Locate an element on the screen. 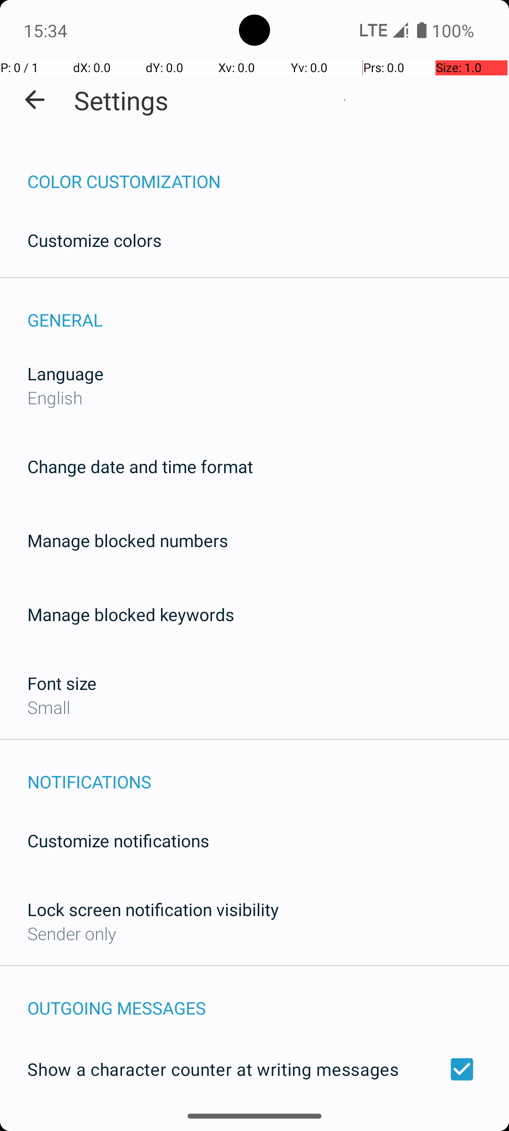 This screenshot has width=509, height=1131. Small is located at coordinates (49, 707).